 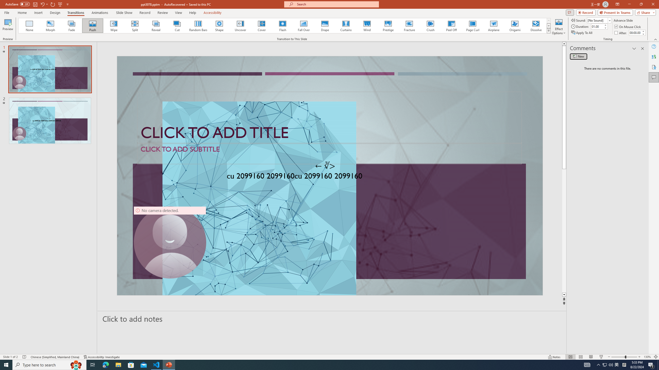 What do you see at coordinates (114, 26) in the screenshot?
I see `Wipe` at bounding box center [114, 26].